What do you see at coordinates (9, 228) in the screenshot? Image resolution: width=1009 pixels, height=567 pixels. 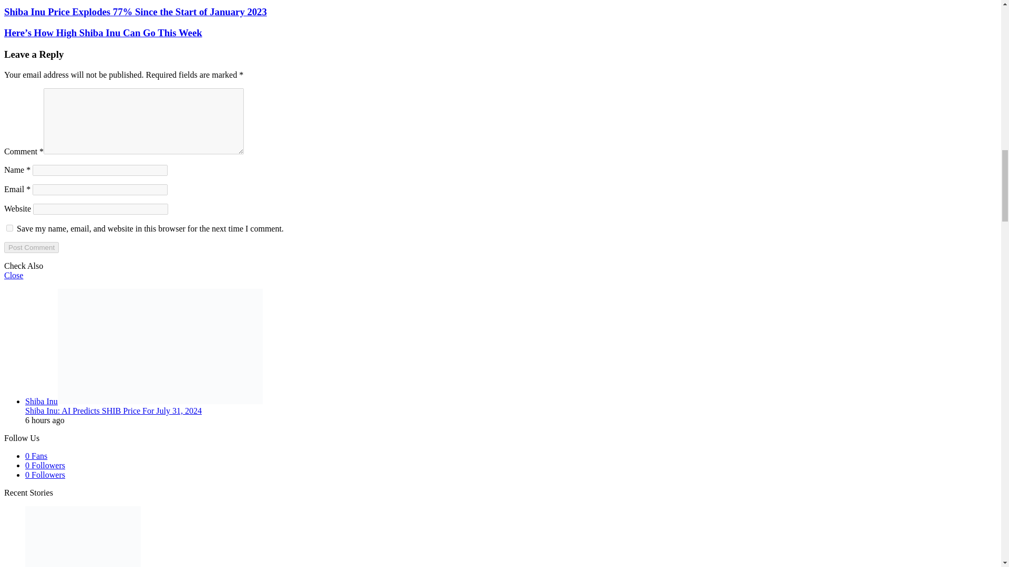 I see `yes` at bounding box center [9, 228].